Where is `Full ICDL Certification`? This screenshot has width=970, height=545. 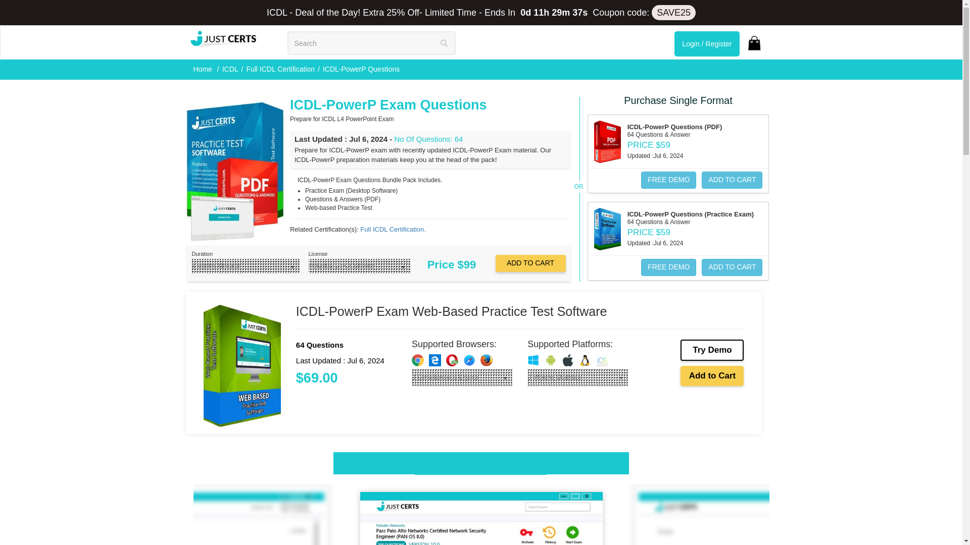
Full ICDL Certification is located at coordinates (393, 229).